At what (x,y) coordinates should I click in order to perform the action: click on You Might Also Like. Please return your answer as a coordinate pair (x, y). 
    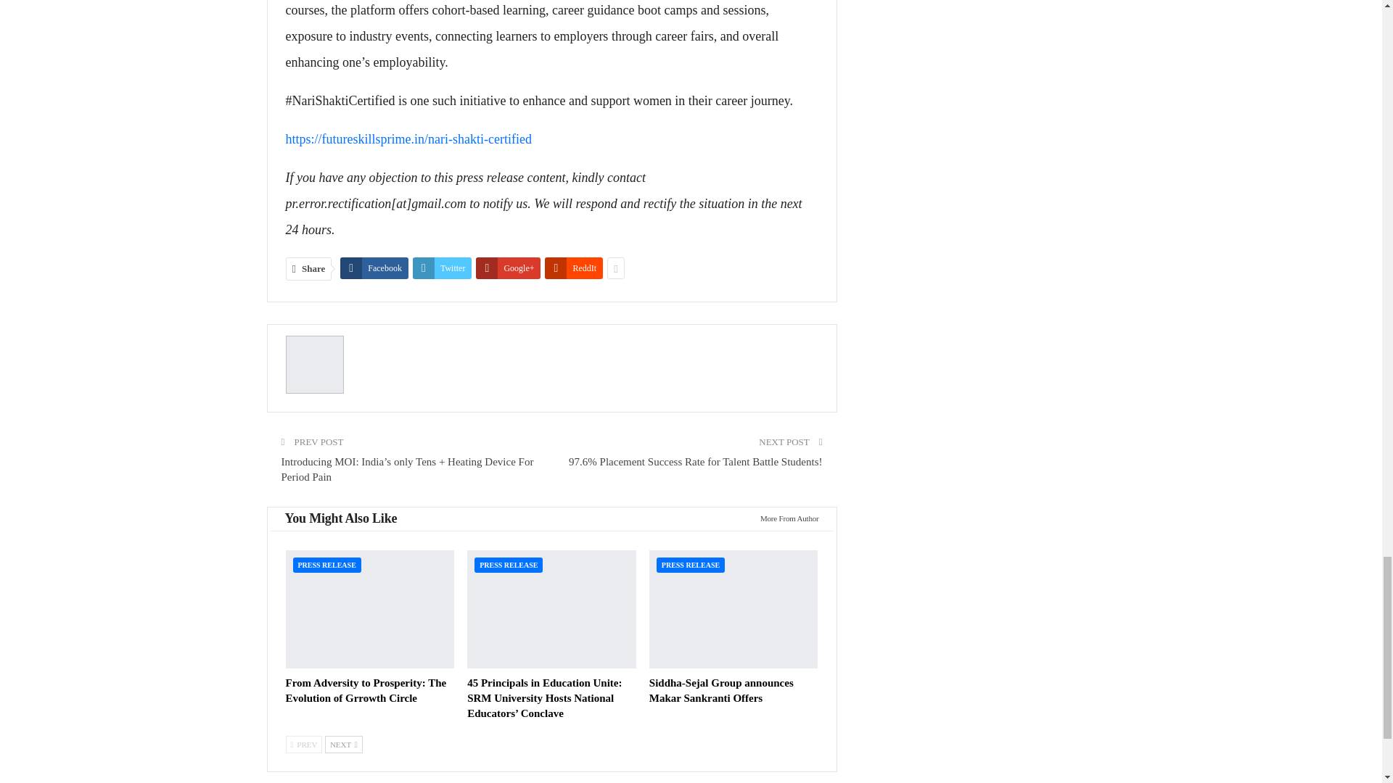
    Looking at the image, I should click on (340, 518).